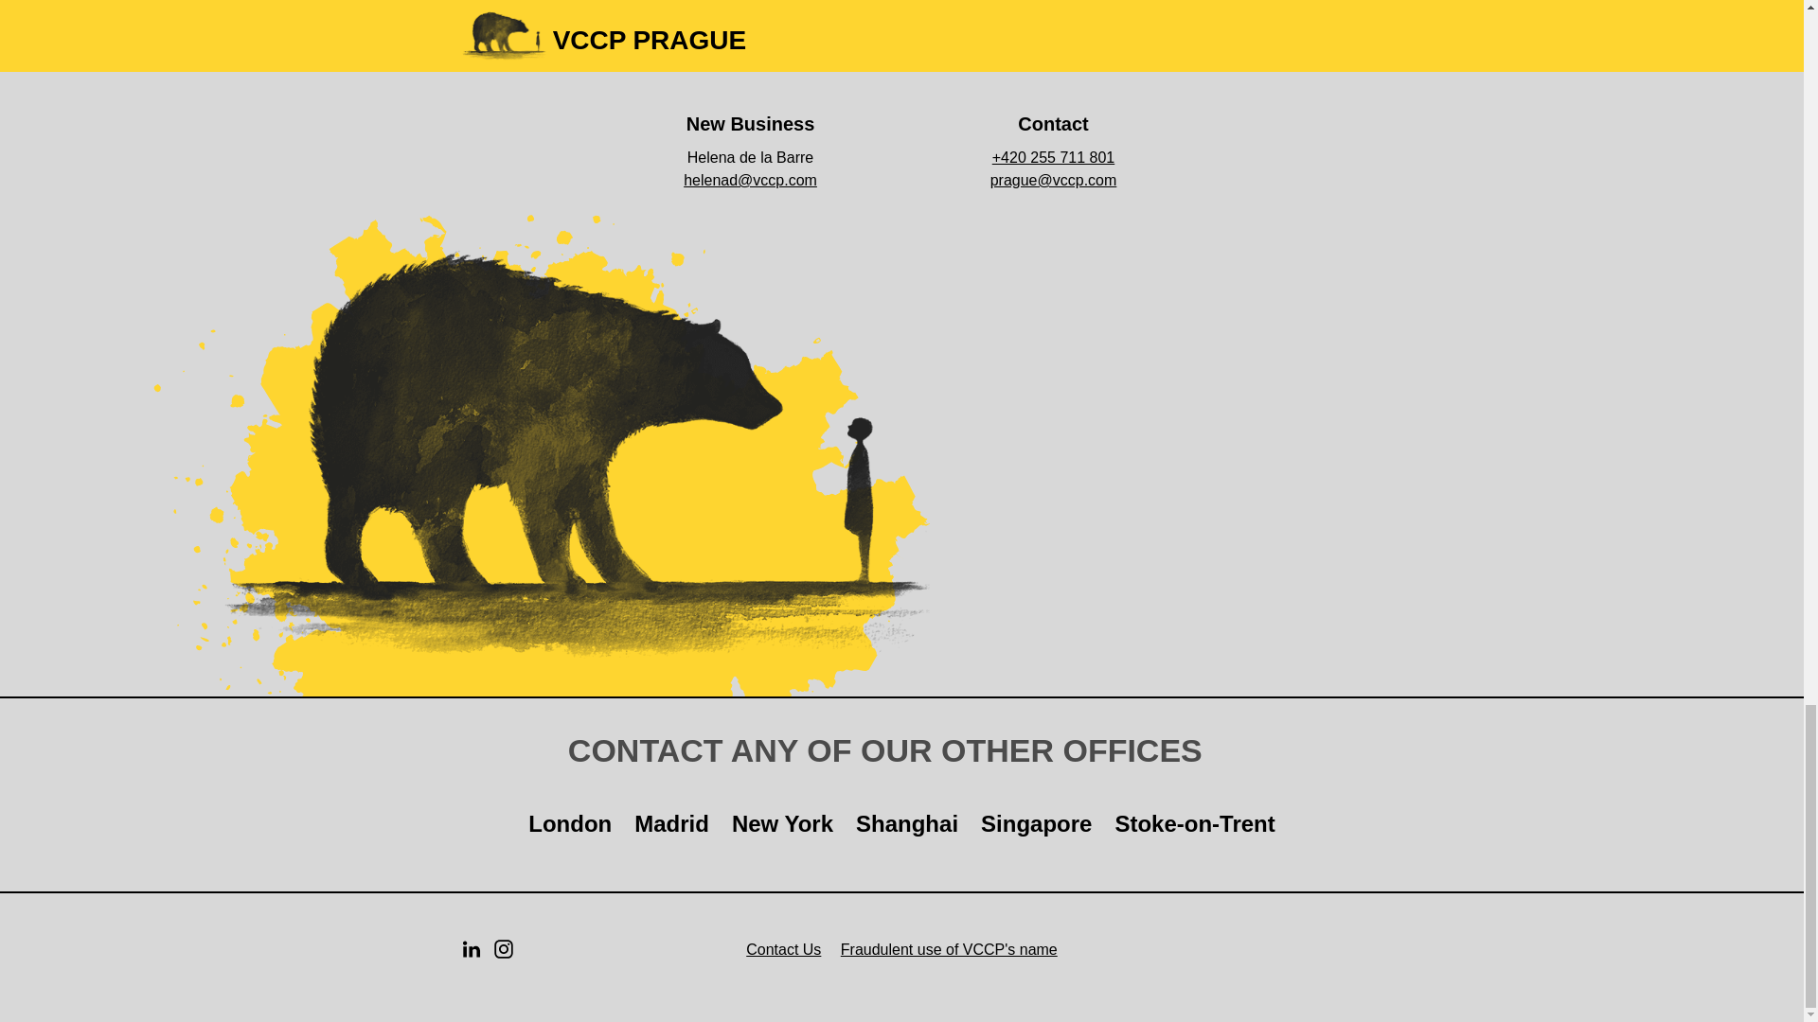 This screenshot has height=1022, width=1818. I want to click on Contact Us, so click(783, 949).